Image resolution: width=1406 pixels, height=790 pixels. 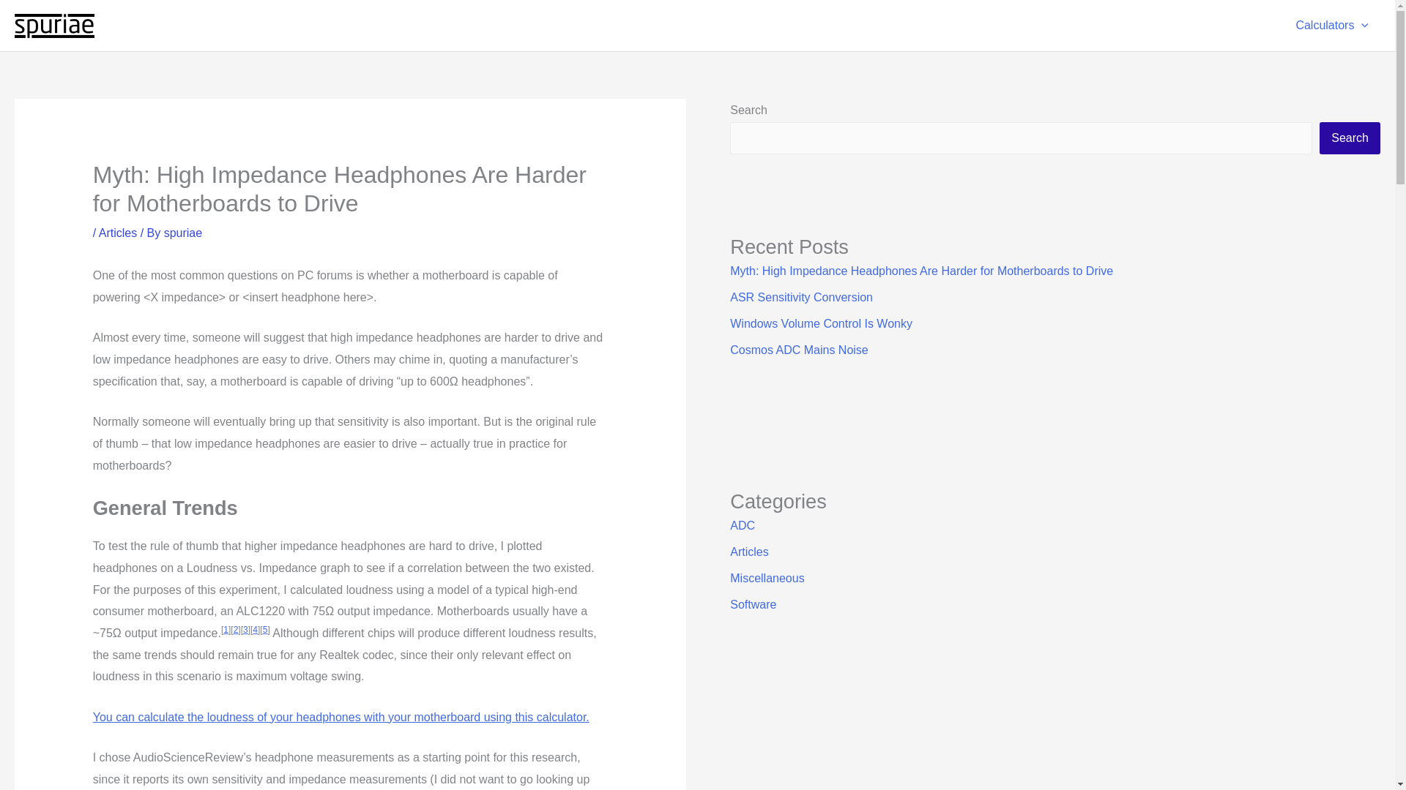 What do you see at coordinates (801, 297) in the screenshot?
I see `ASR Sensitivity Conversion` at bounding box center [801, 297].